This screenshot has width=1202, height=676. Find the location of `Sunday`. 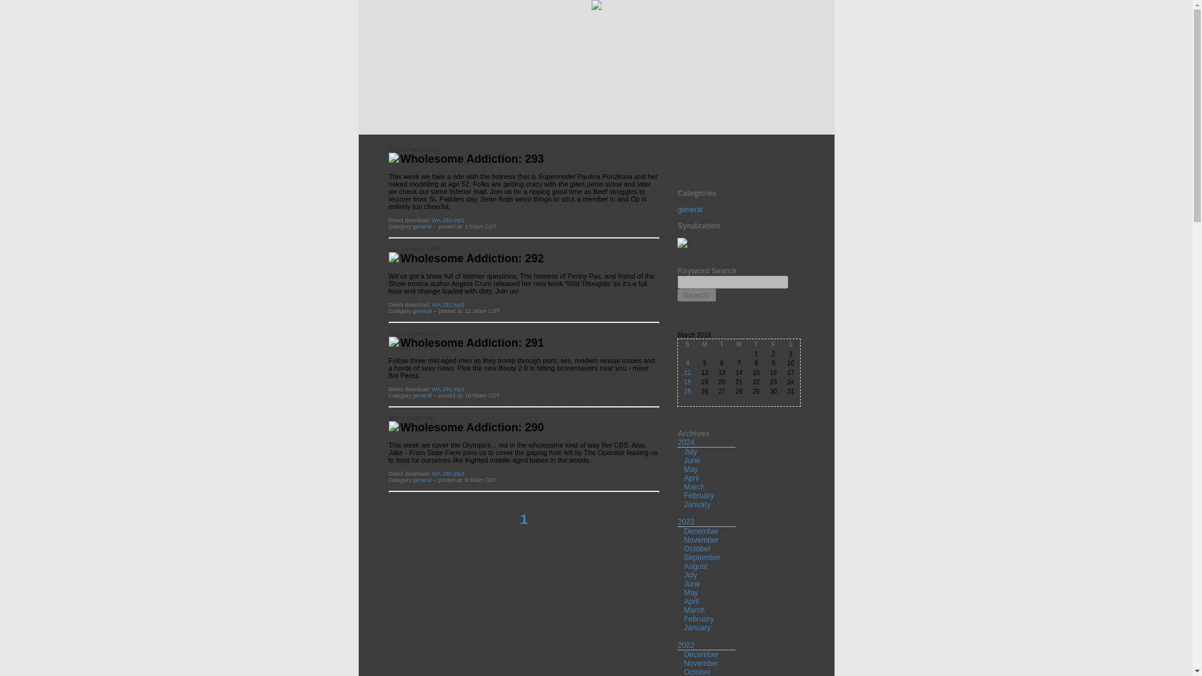

Sunday is located at coordinates (686, 344).